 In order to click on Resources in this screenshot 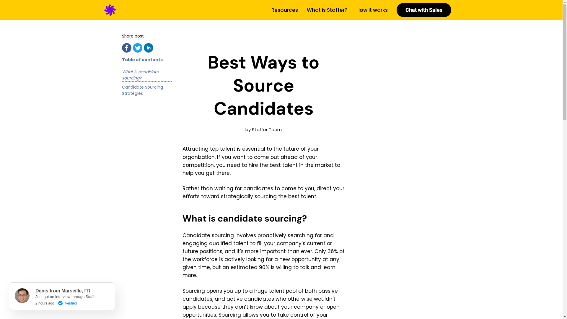, I will do `click(284, 10)`.